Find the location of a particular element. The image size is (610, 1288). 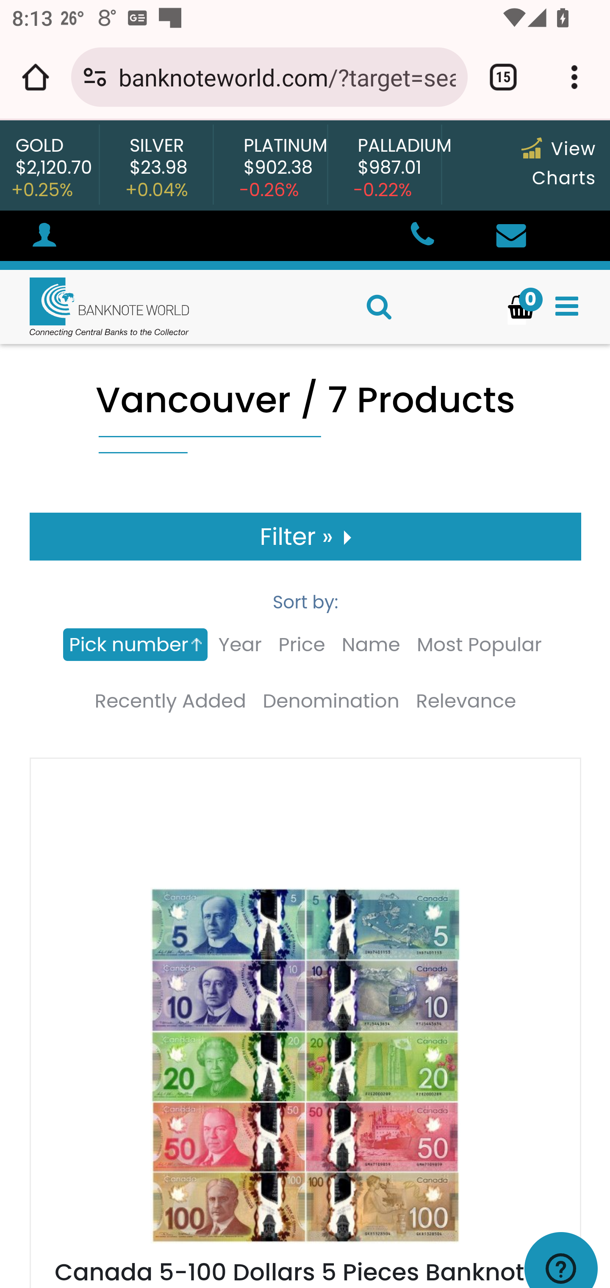

 is located at coordinates (511, 236).